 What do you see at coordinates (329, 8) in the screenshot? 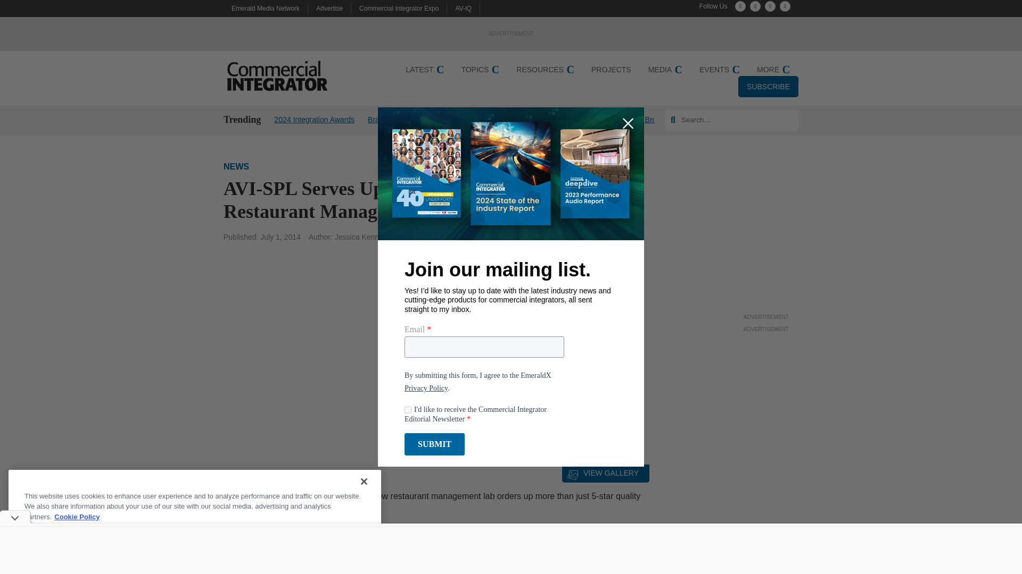
I see `Advertise` at bounding box center [329, 8].